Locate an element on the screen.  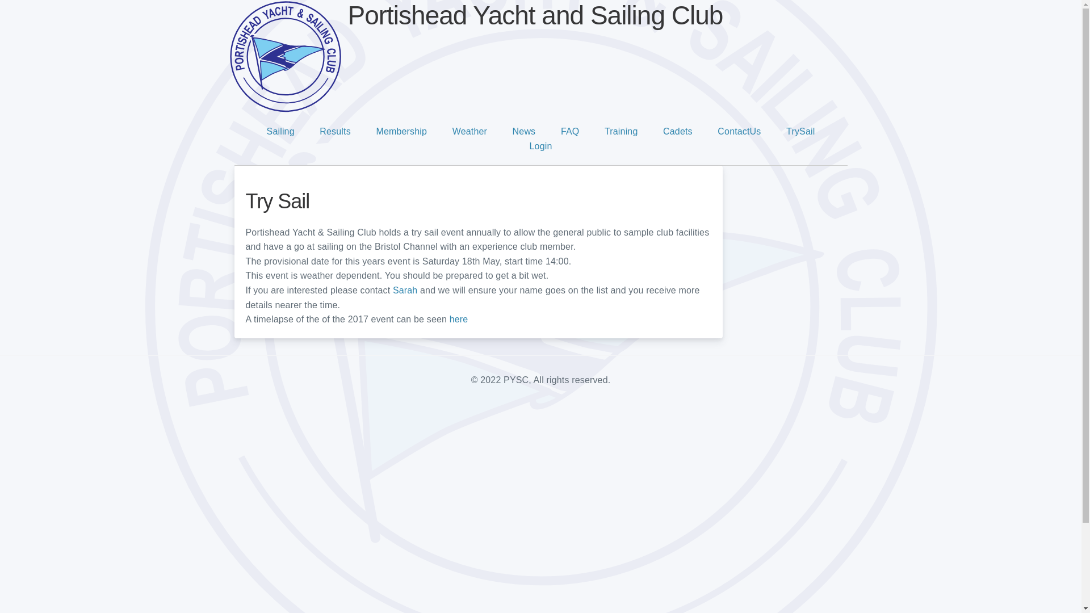
Sarah is located at coordinates (405, 290).